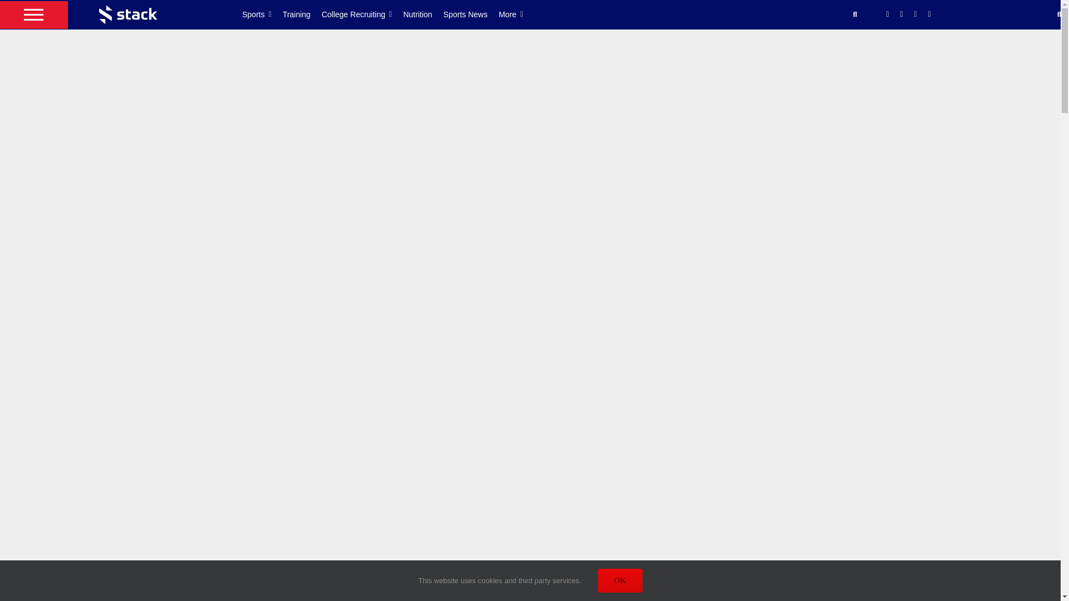 This screenshot has height=601, width=1069. I want to click on Sports News, so click(470, 14).